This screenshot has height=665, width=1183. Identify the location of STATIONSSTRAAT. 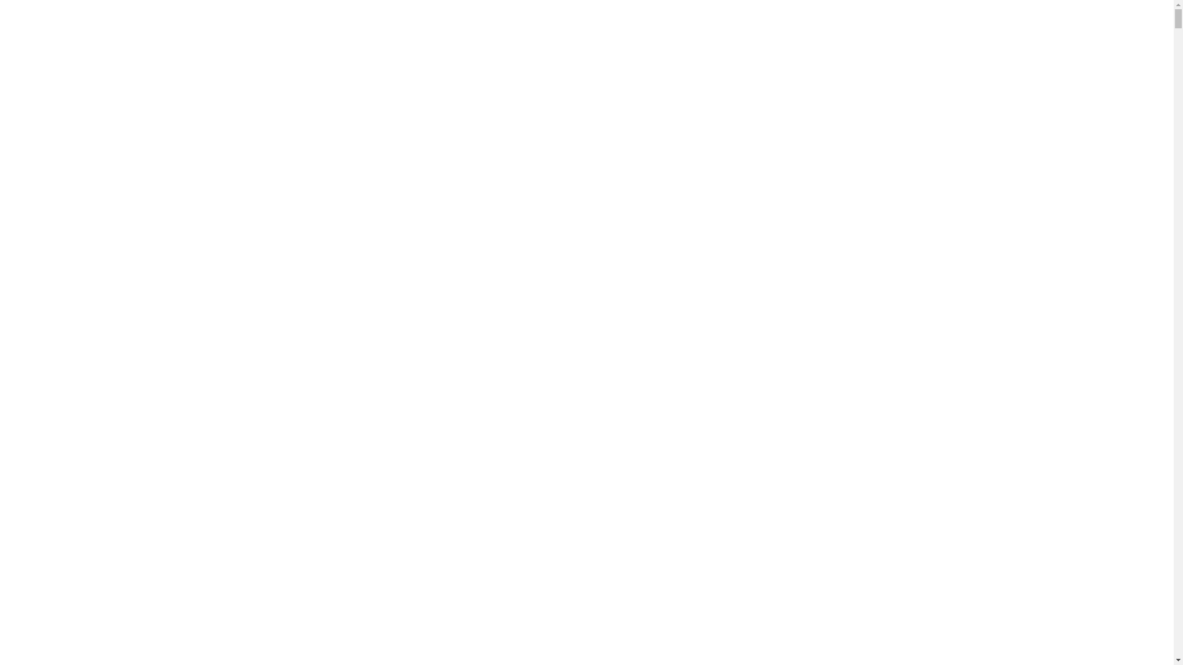
(668, 300).